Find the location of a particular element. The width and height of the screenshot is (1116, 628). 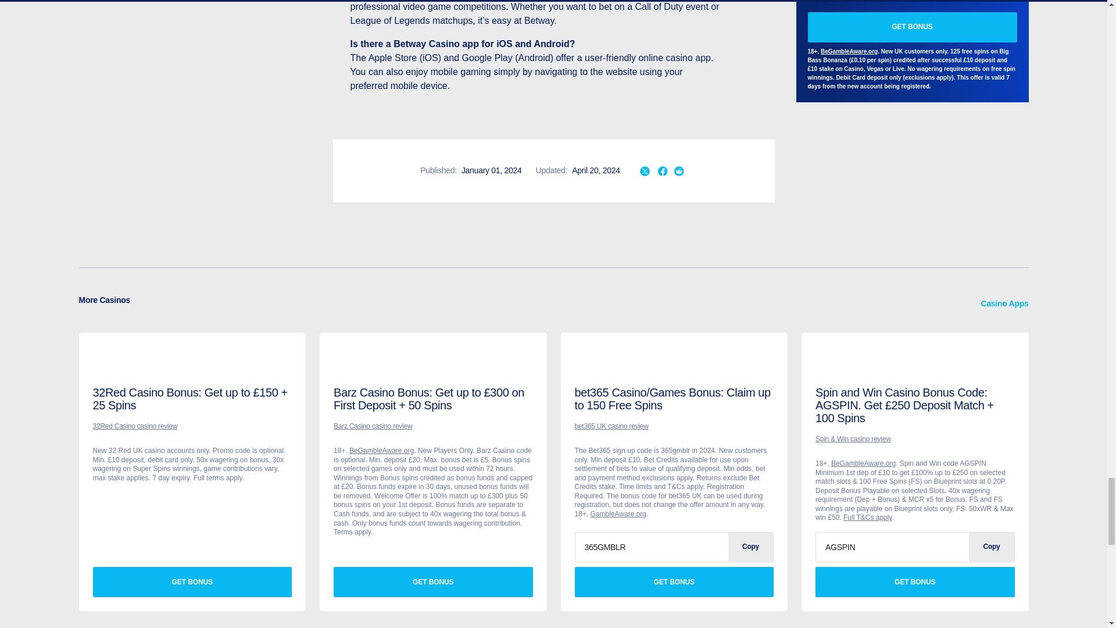

32Red Casino UK - aGamble.com is located at coordinates (110, 364).